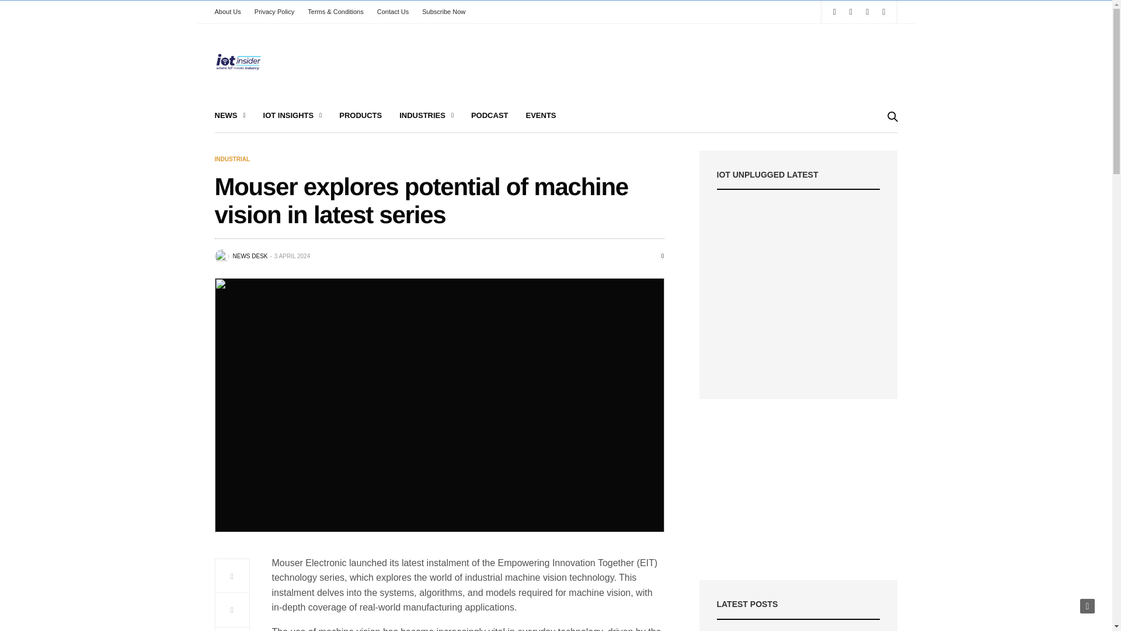 The width and height of the screenshot is (1121, 631). What do you see at coordinates (443, 12) in the screenshot?
I see `Subscribe Now` at bounding box center [443, 12].